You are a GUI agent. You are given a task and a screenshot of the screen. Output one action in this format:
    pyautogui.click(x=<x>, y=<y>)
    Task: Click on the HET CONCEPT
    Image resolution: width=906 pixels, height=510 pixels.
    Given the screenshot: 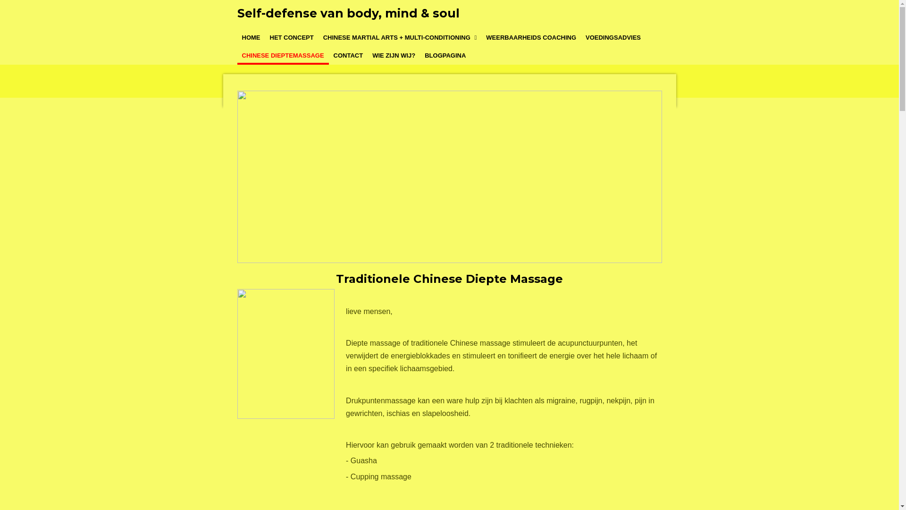 What is the action you would take?
    pyautogui.click(x=292, y=38)
    